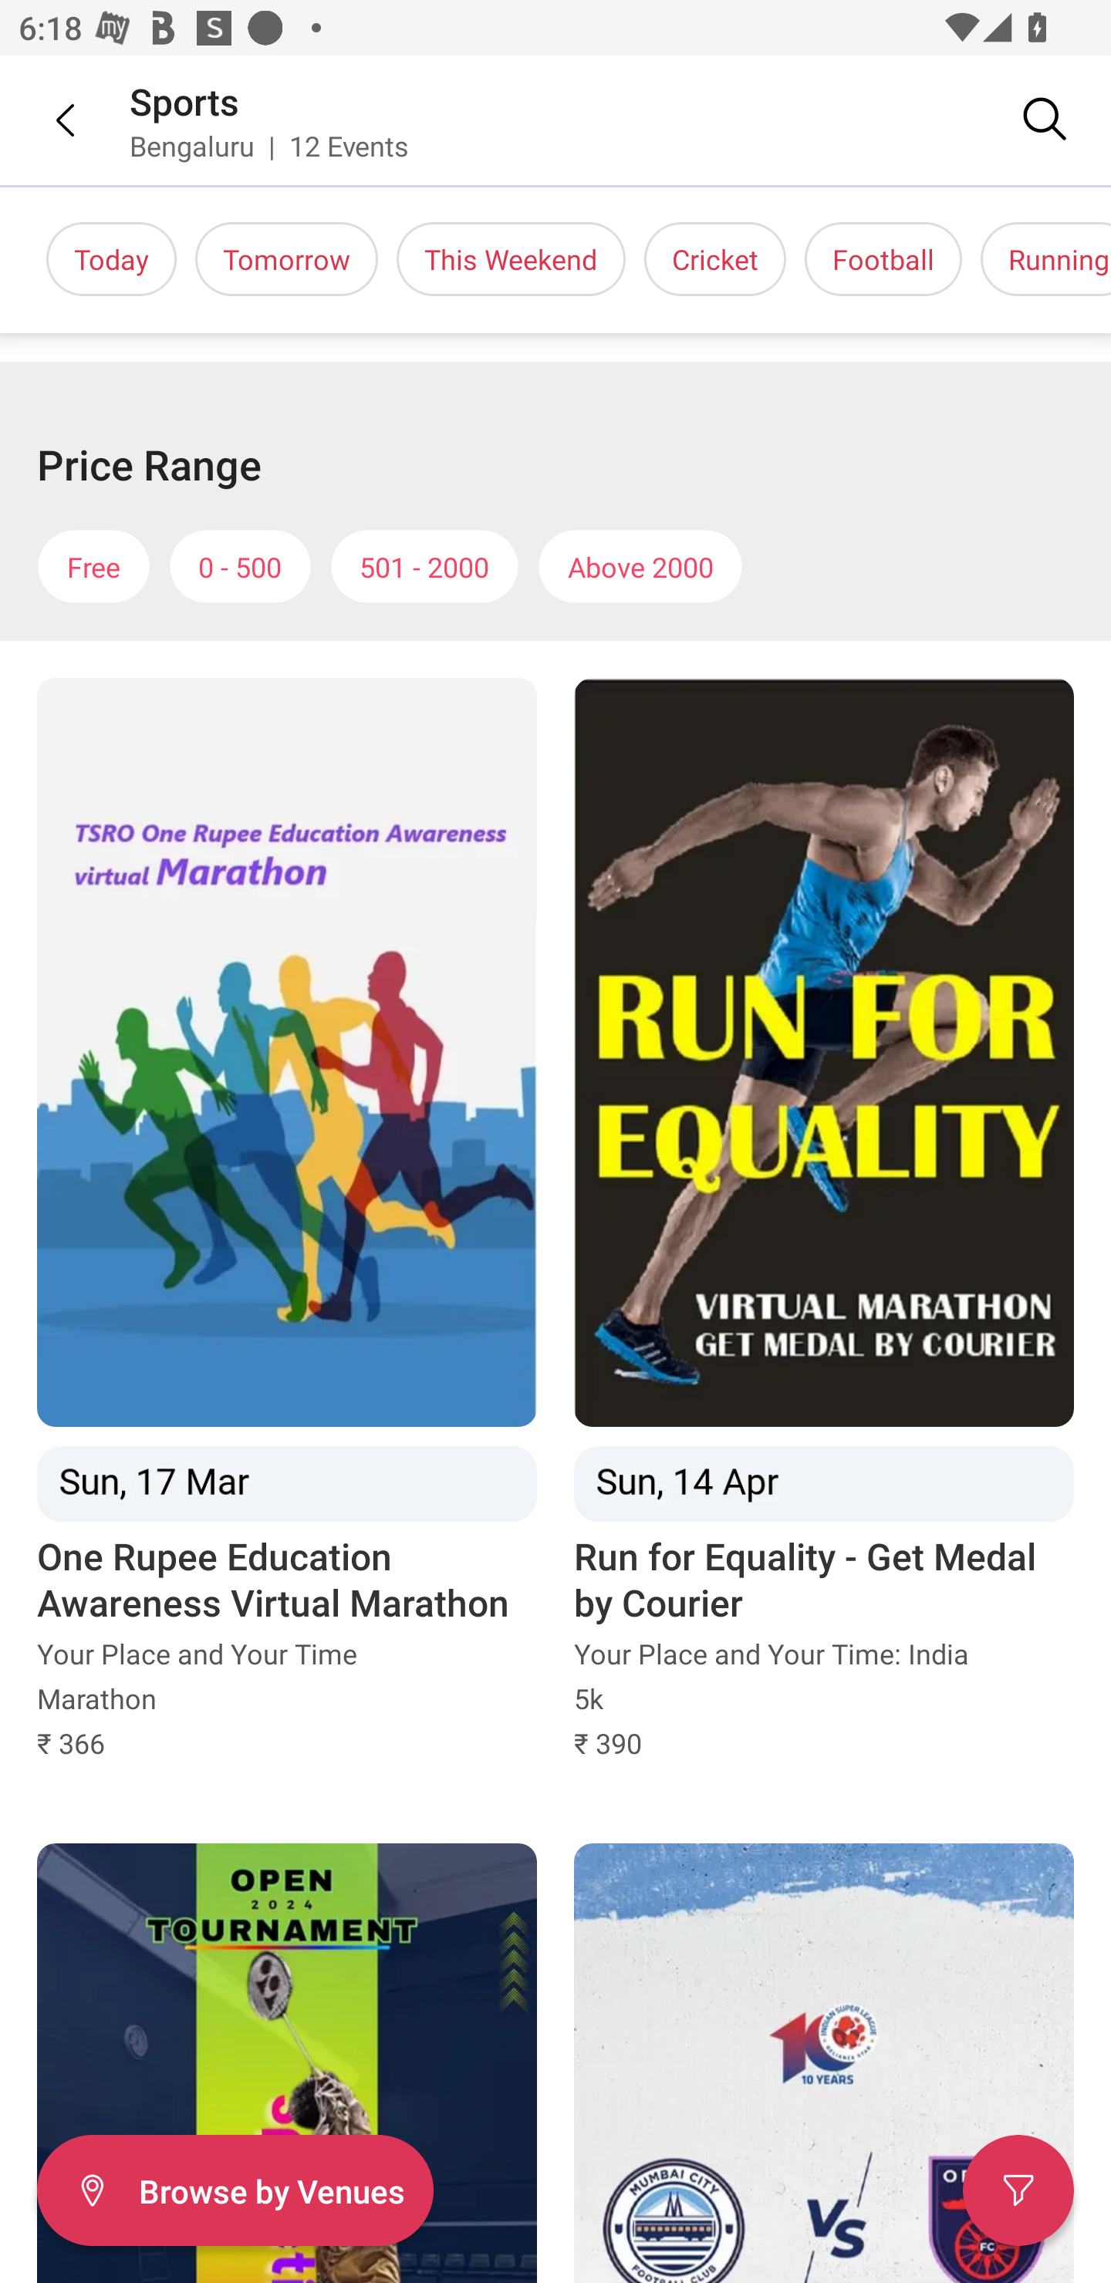 This screenshot has width=1111, height=2283. Describe the element at coordinates (240, 567) in the screenshot. I see `0 - 500` at that location.